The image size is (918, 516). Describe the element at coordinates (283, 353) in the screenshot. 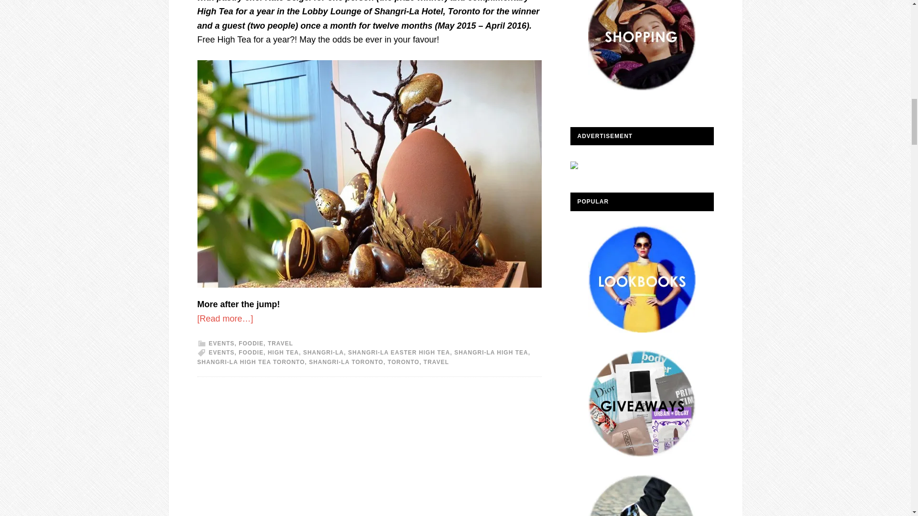

I see `HIGH TEA` at that location.